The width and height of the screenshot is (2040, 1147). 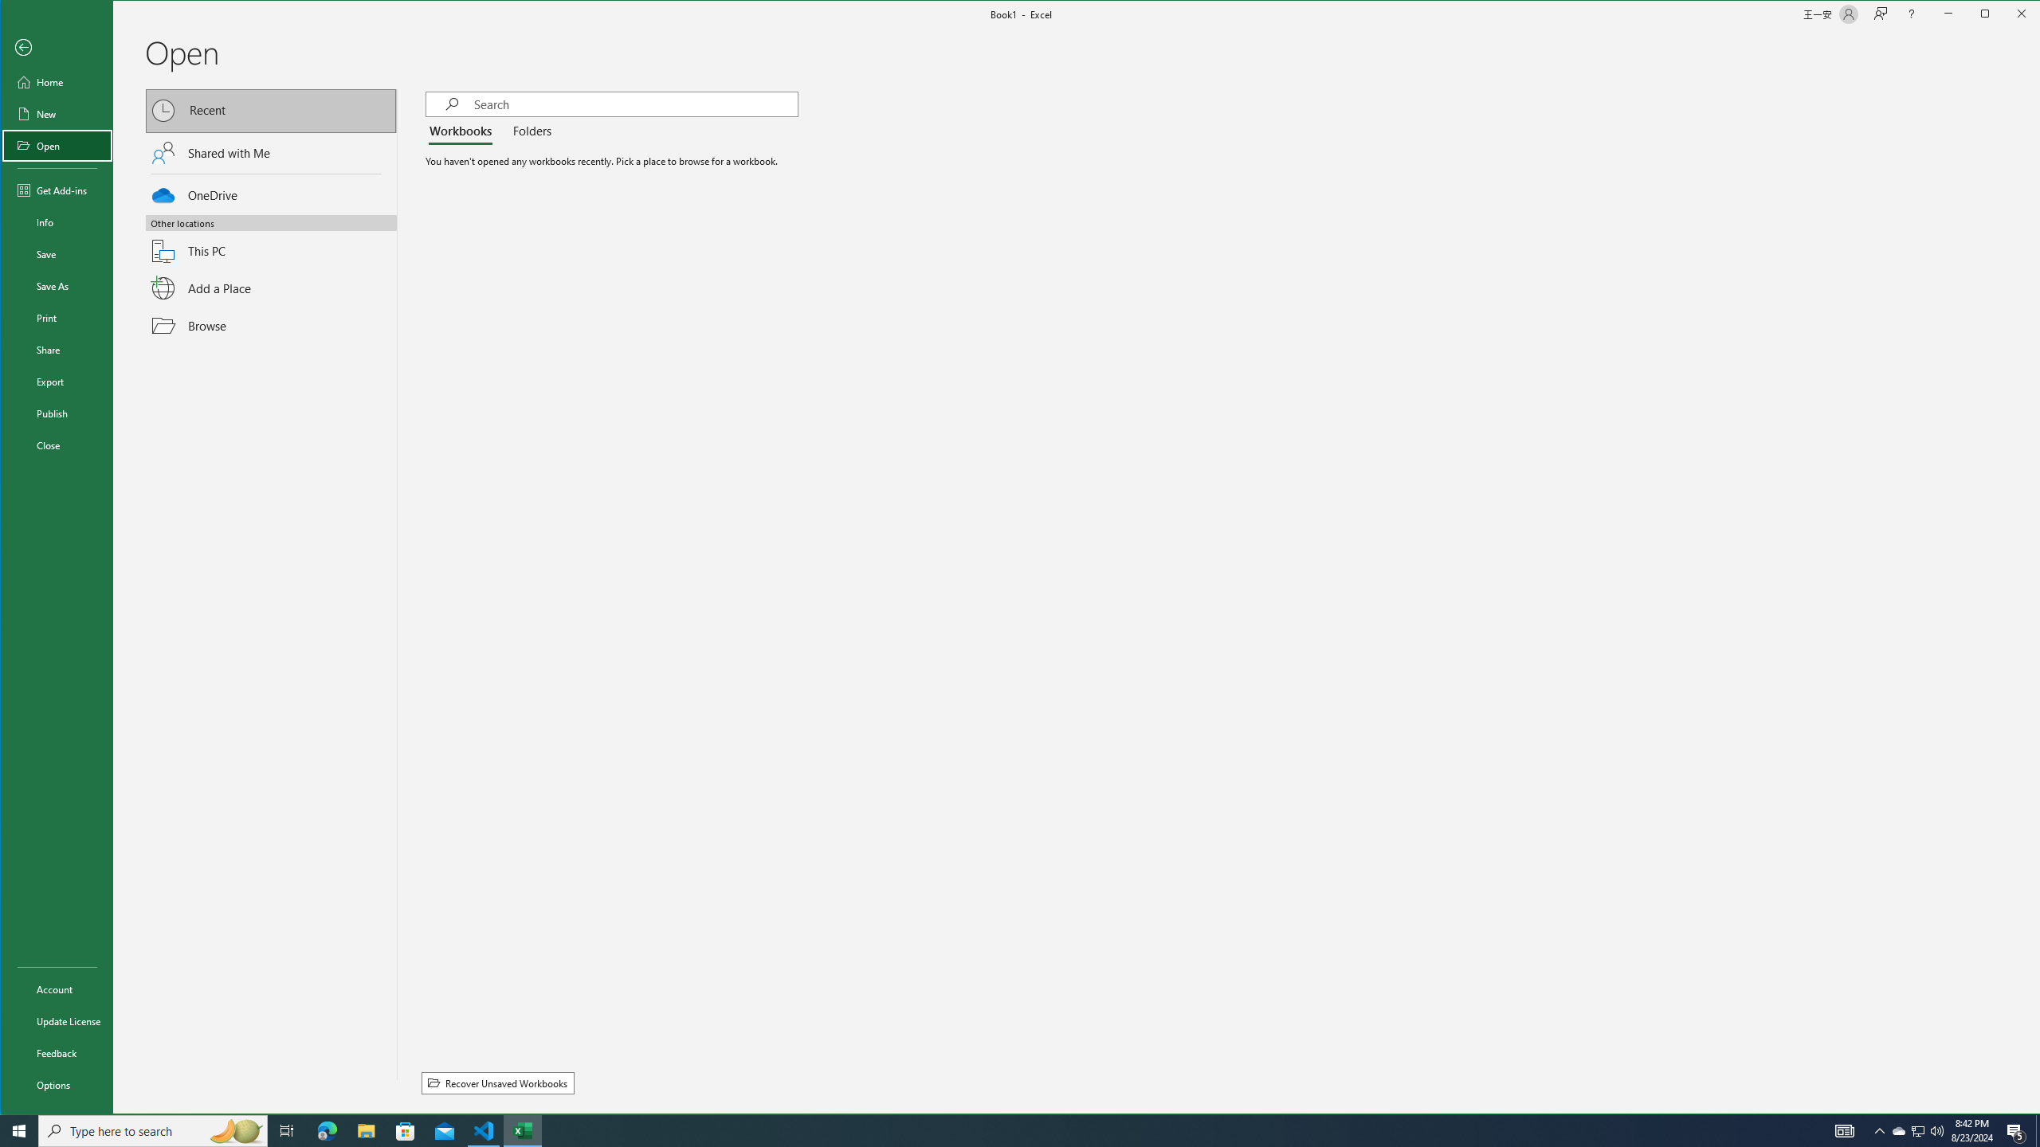 What do you see at coordinates (1899, 1131) in the screenshot?
I see `Notification Chevron` at bounding box center [1899, 1131].